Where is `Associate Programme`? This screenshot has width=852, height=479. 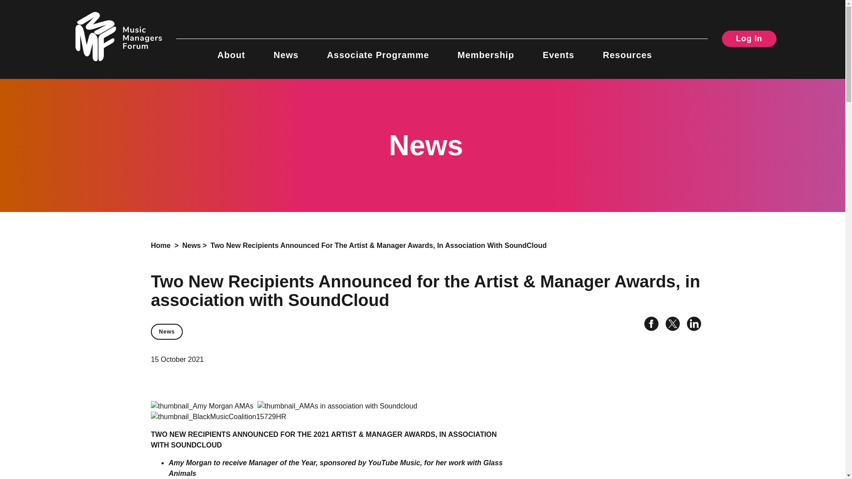 Associate Programme is located at coordinates (378, 50).